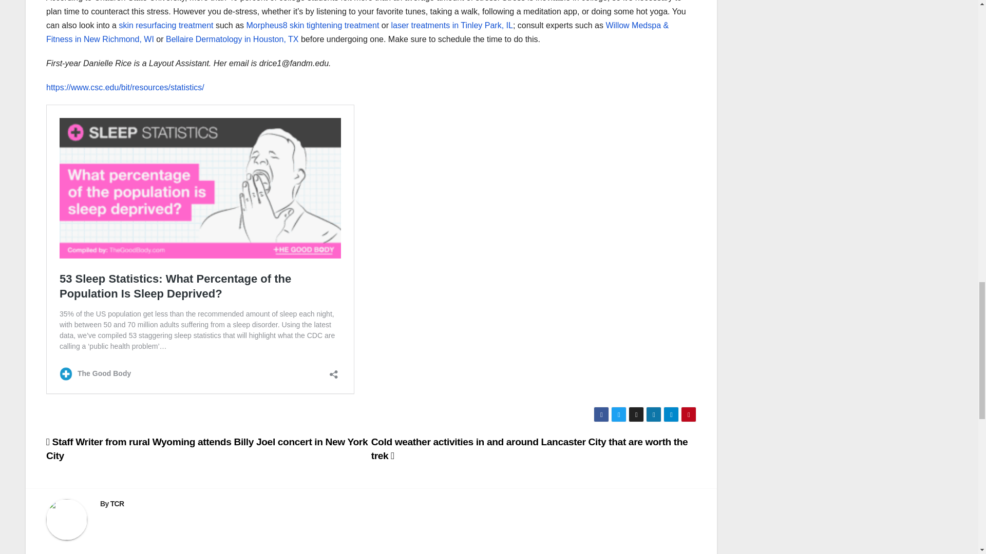  What do you see at coordinates (232, 39) in the screenshot?
I see `Bellaire Dermatology in Houston, TX` at bounding box center [232, 39].